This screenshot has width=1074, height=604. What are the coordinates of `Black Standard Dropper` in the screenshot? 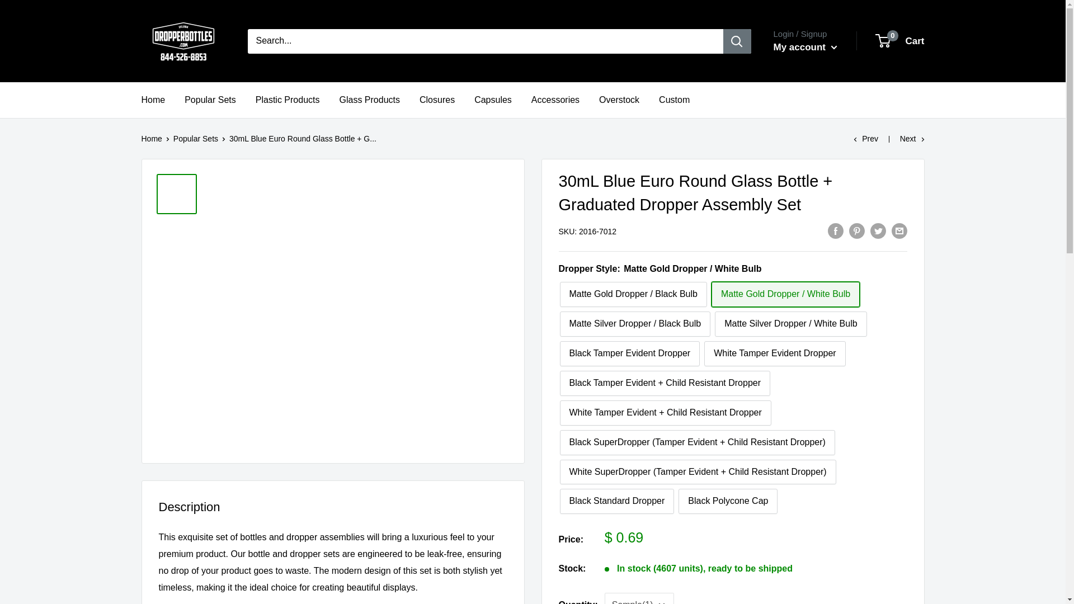 It's located at (616, 501).